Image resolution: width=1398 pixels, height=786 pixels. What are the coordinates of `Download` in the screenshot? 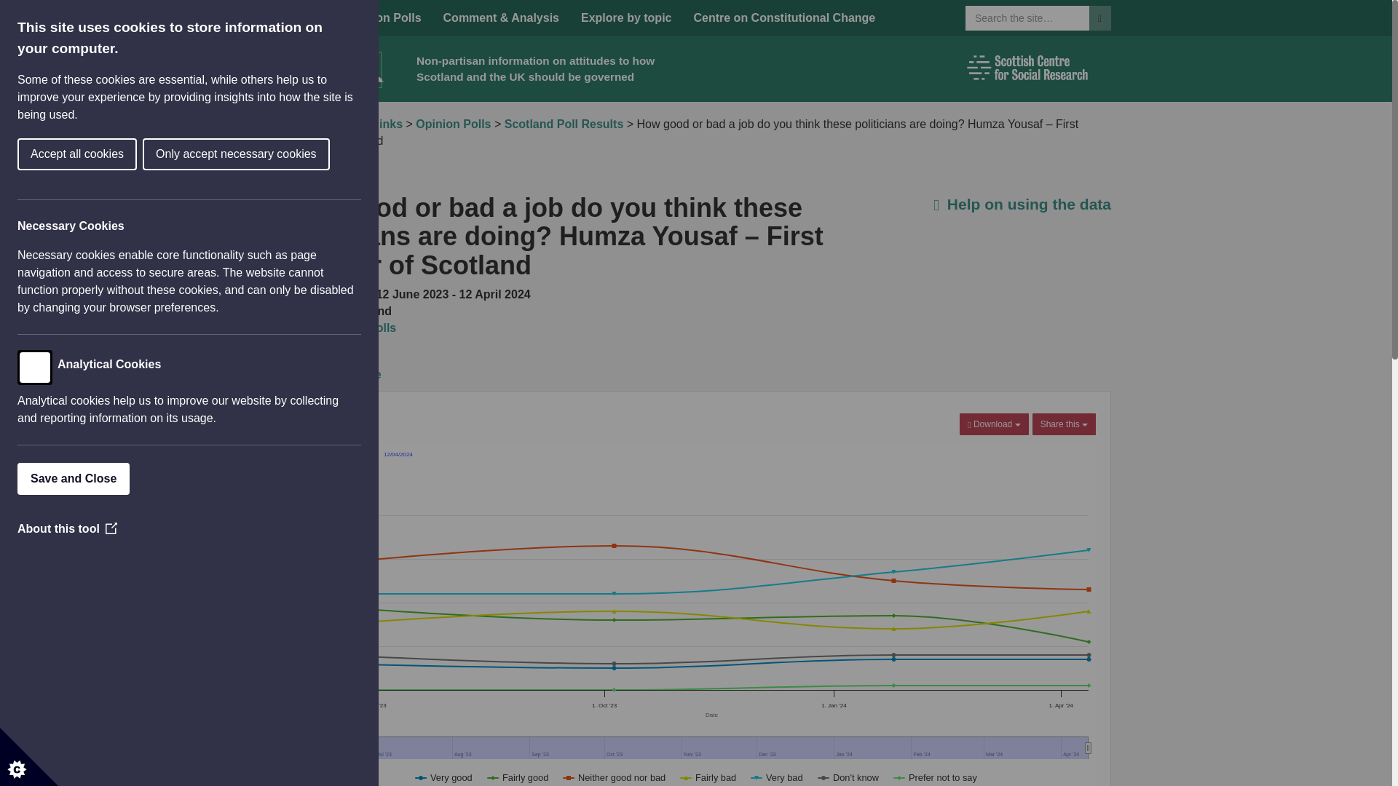 It's located at (993, 424).